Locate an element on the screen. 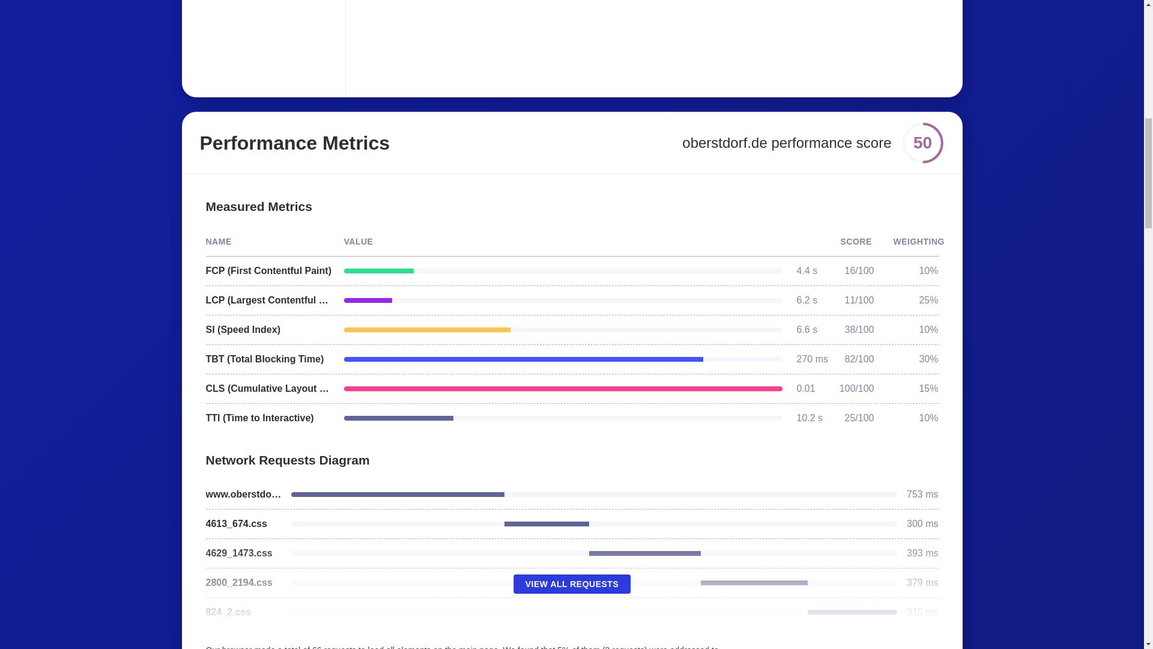 The width and height of the screenshot is (1153, 649). VIEW ALL REQUESTS is located at coordinates (572, 584).